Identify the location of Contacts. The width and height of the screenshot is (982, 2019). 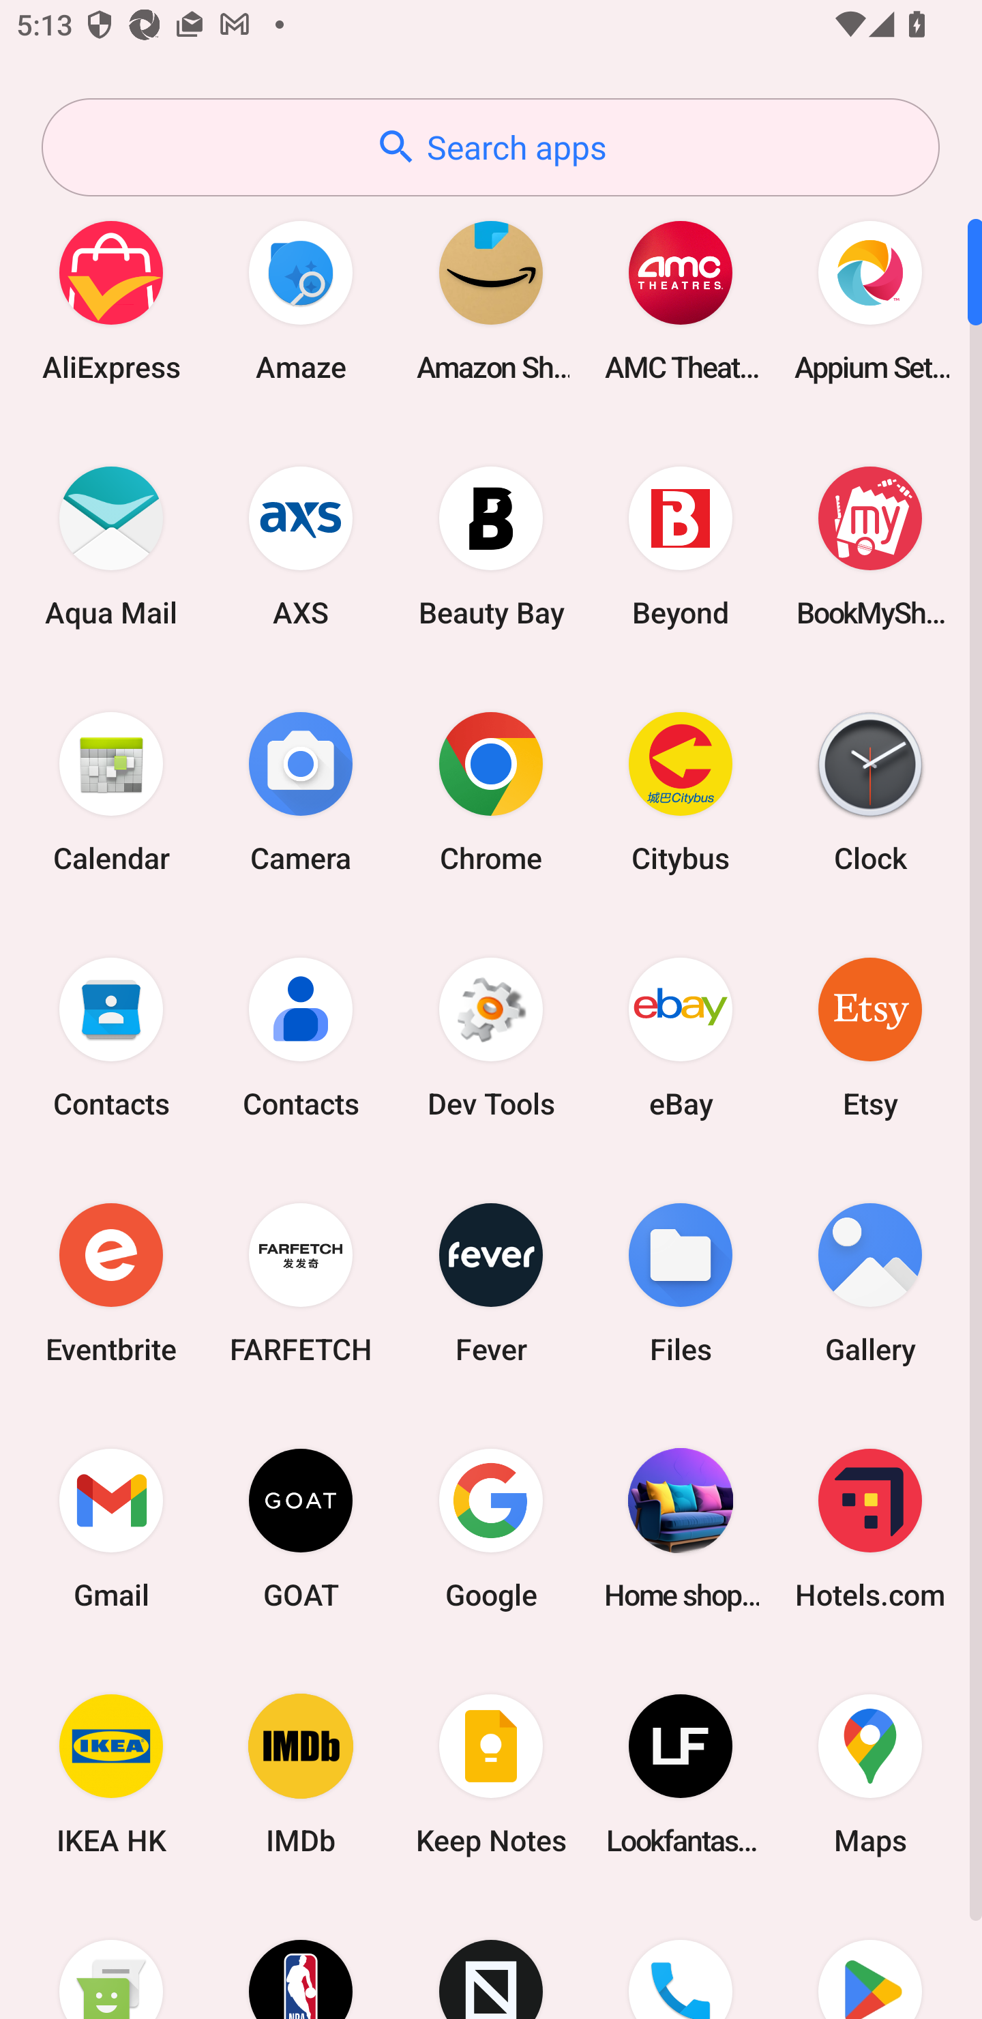
(301, 1037).